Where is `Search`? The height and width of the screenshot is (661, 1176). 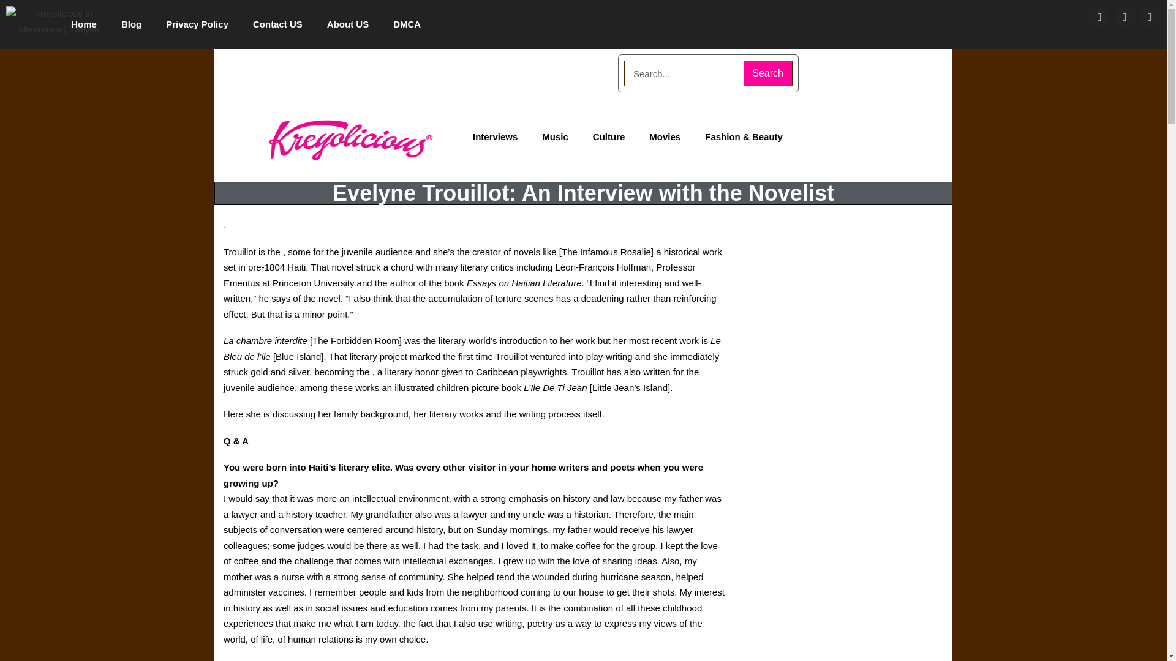
Search is located at coordinates (767, 73).